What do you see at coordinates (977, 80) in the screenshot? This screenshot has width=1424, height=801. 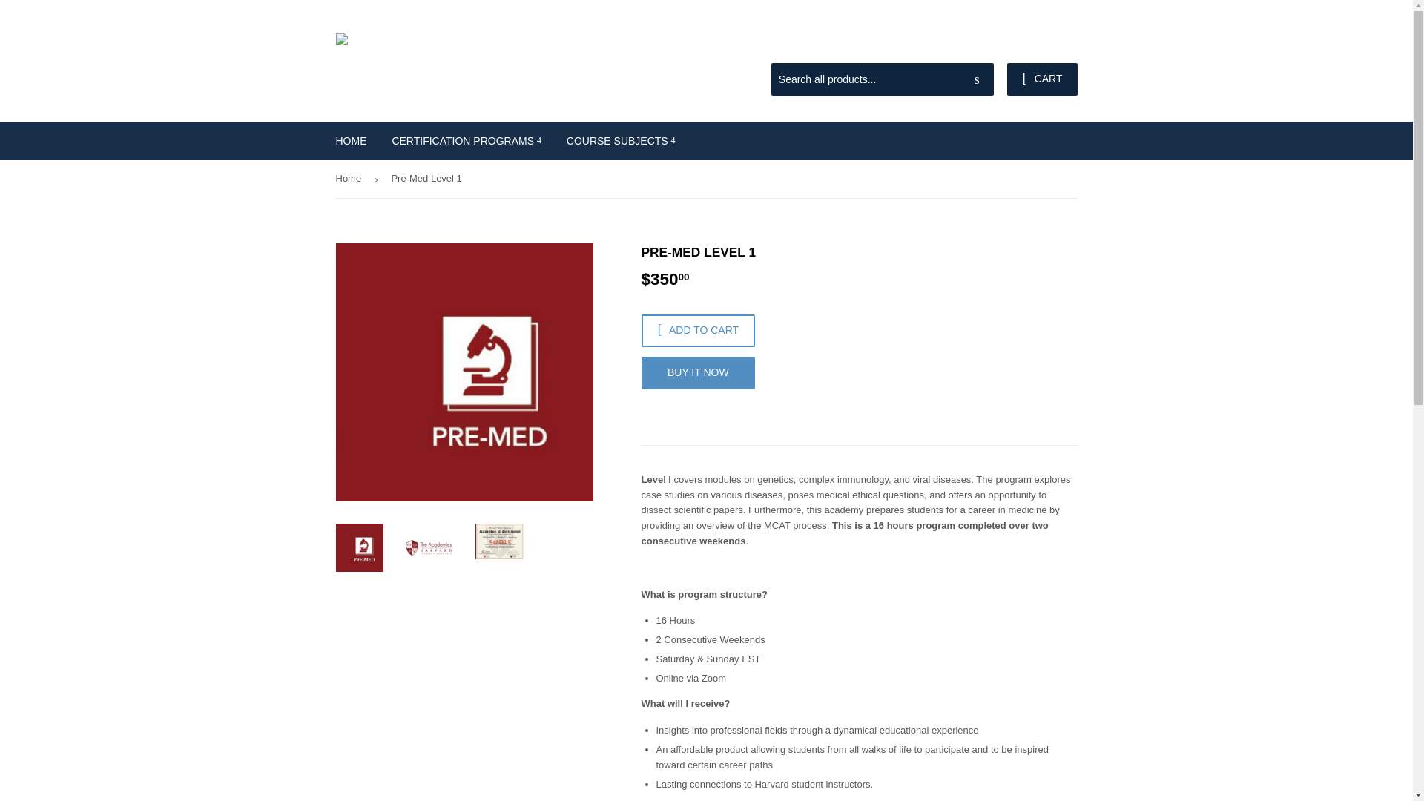 I see `Search` at bounding box center [977, 80].